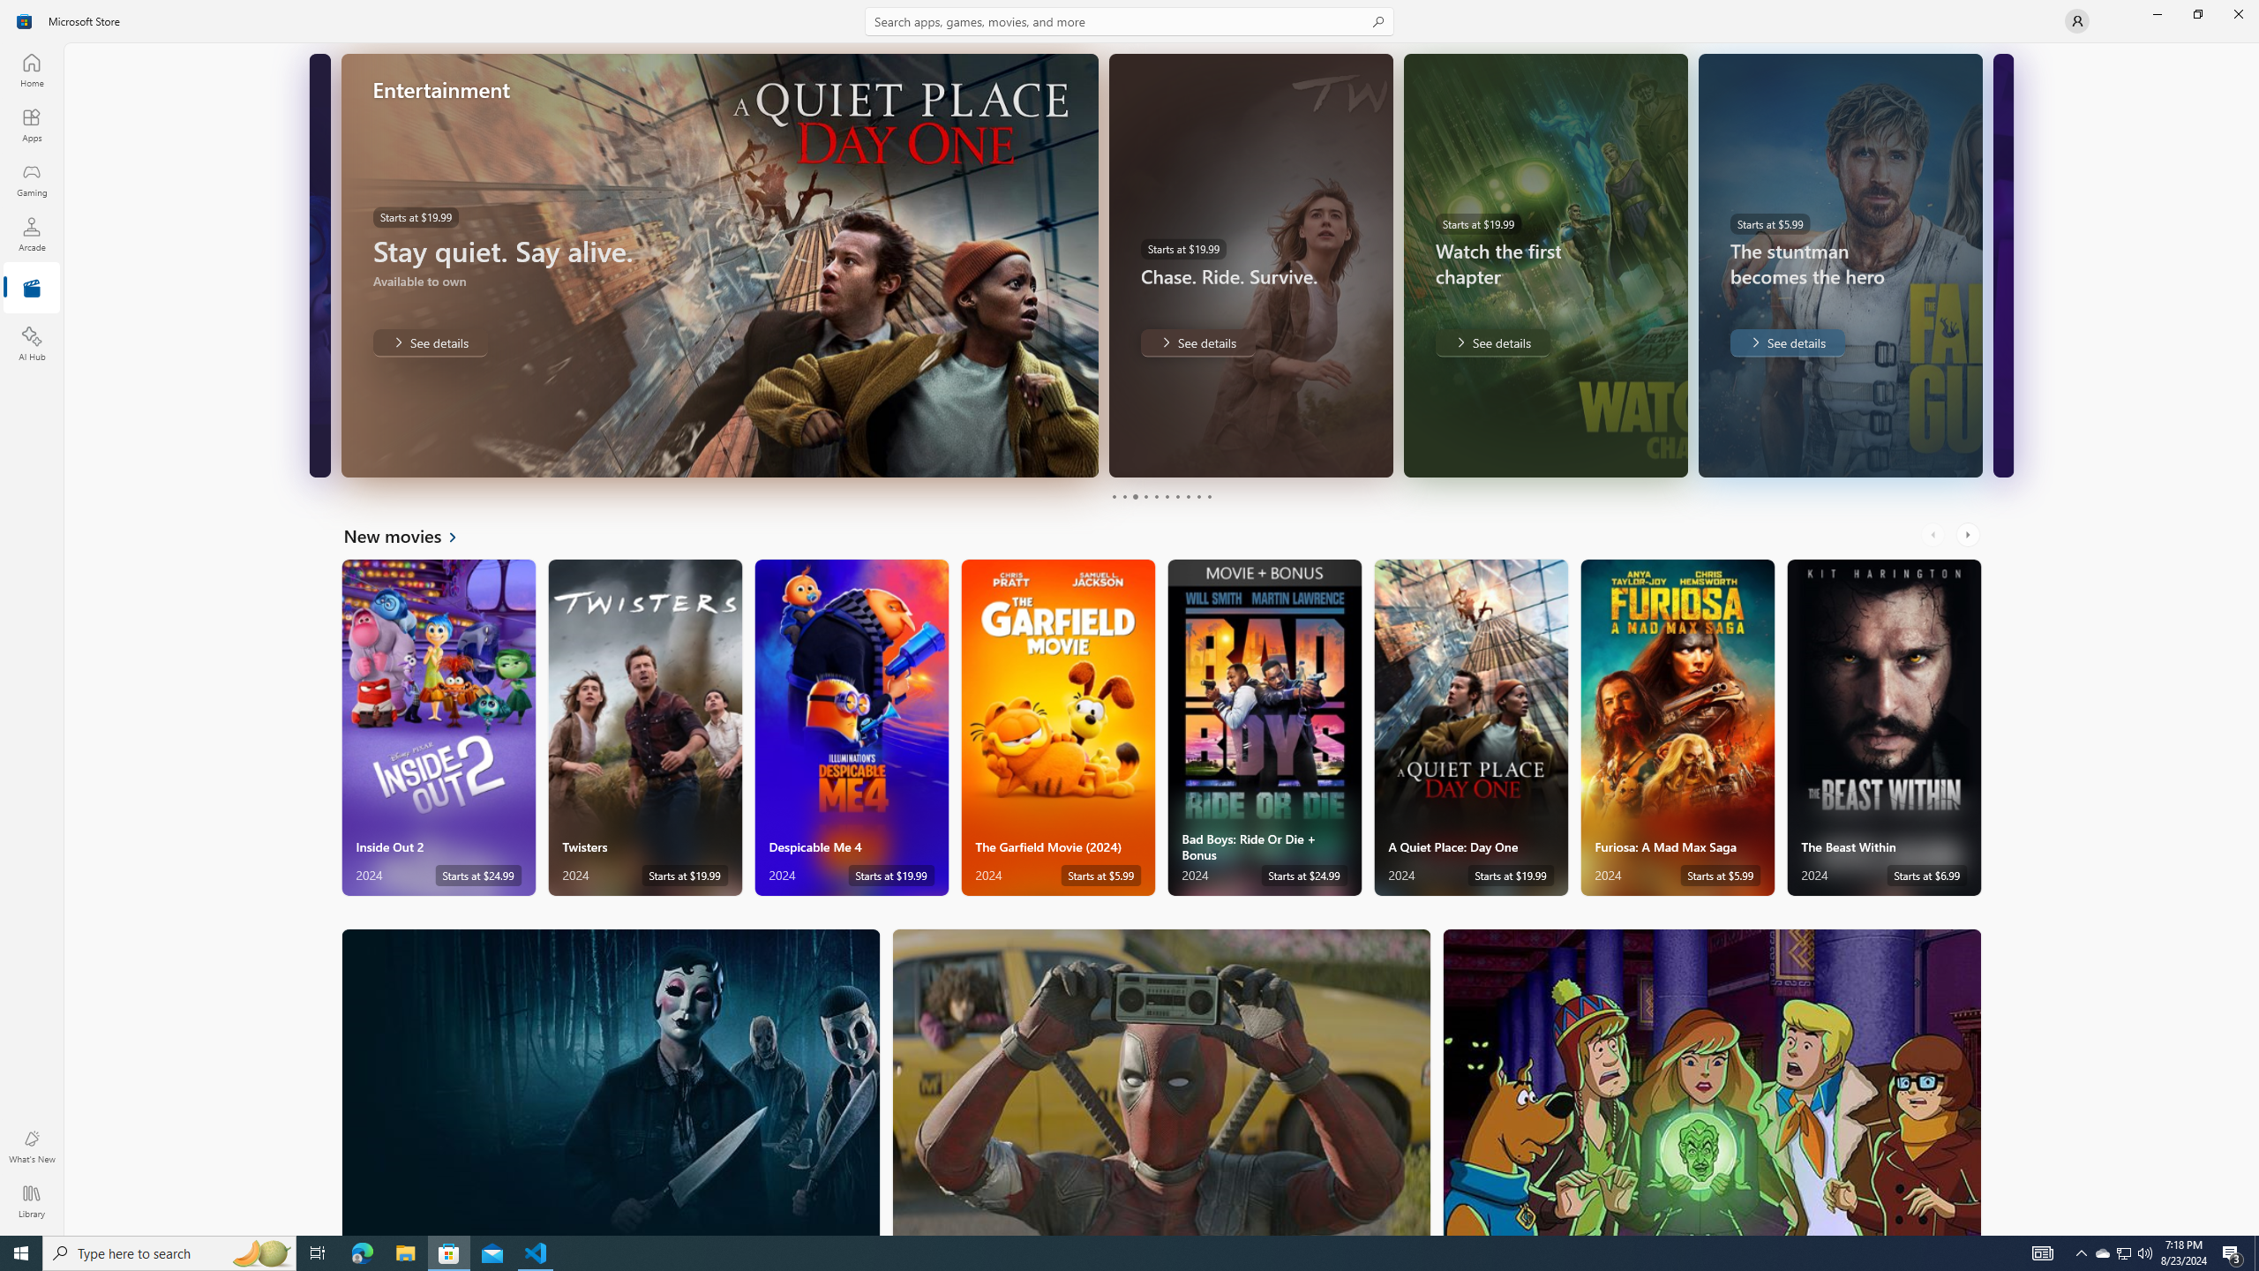 This screenshot has height=1271, width=2259. Describe the element at coordinates (1167, 496) in the screenshot. I see `Page 6` at that location.